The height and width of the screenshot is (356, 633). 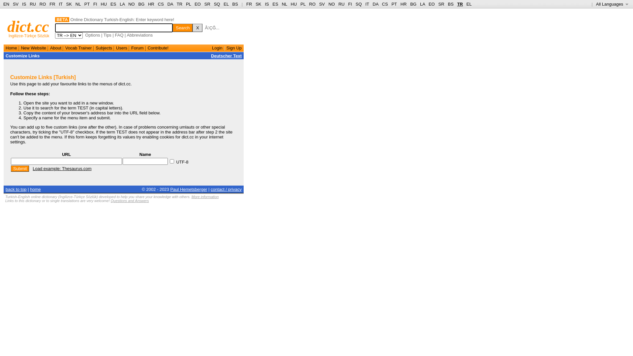 I want to click on Abbreviations, so click(x=140, y=35).